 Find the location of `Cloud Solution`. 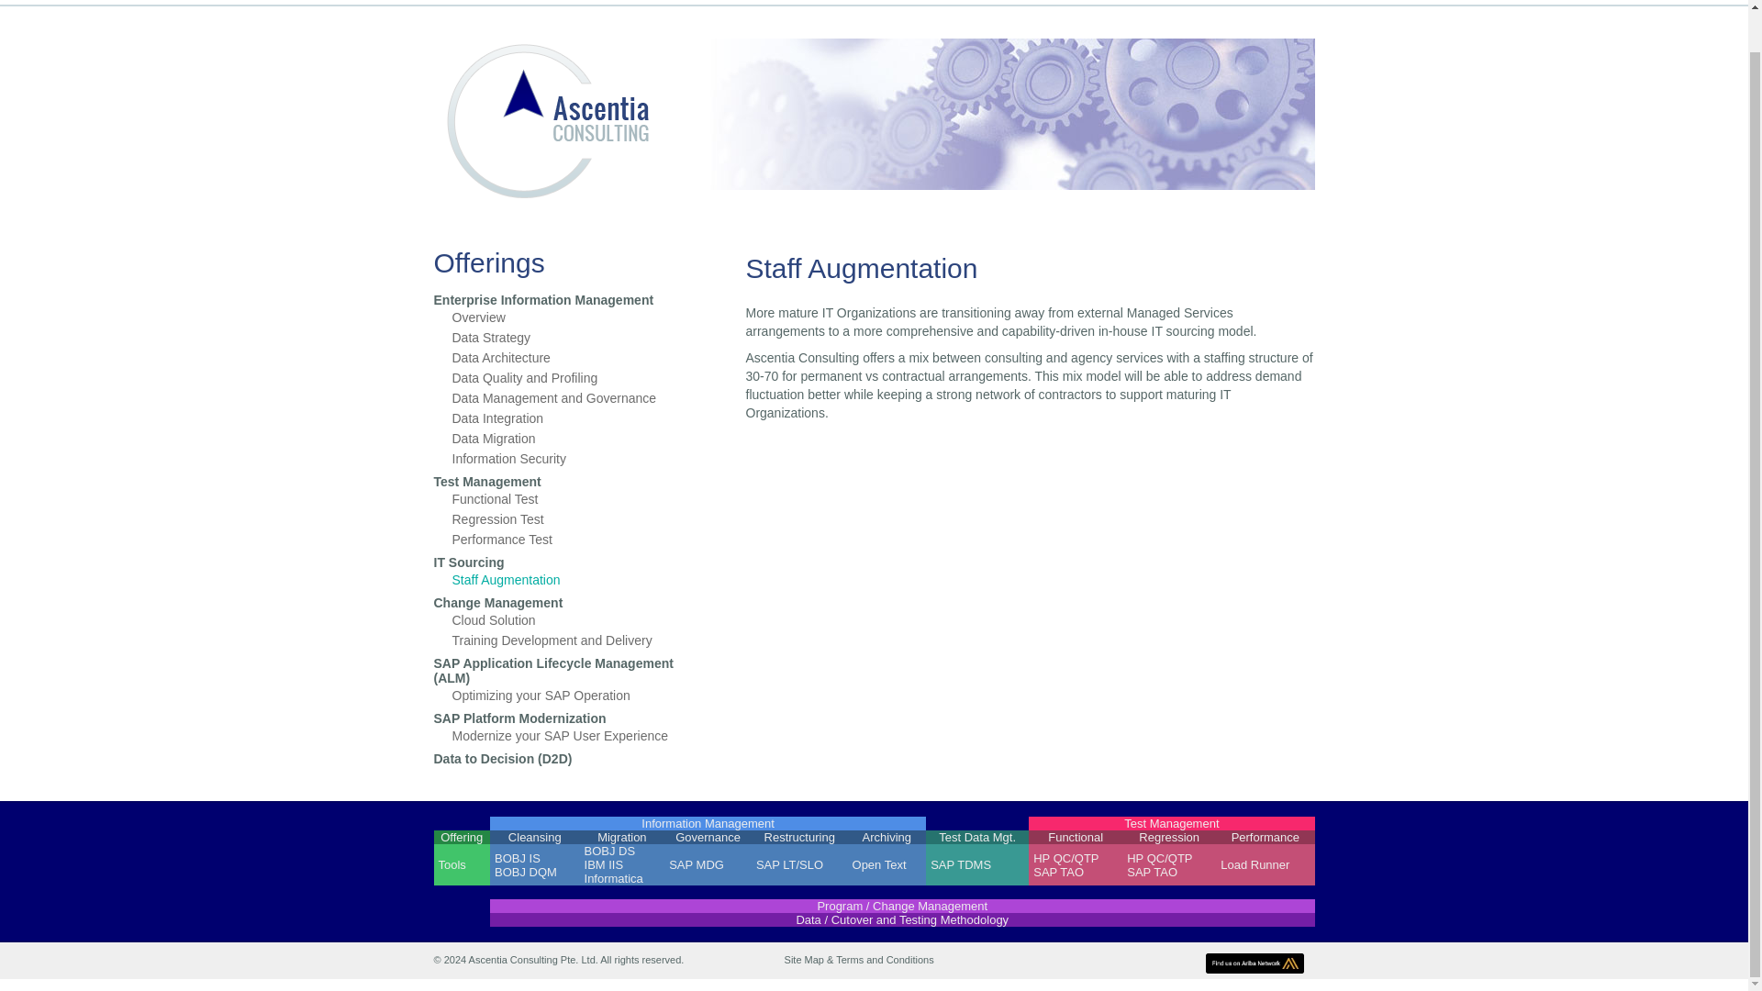

Cloud Solution is located at coordinates (493, 620).